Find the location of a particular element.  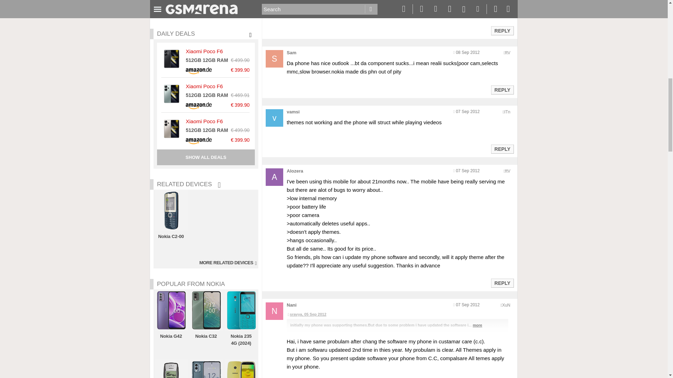

Encoded anonymized location is located at coordinates (508, 52).